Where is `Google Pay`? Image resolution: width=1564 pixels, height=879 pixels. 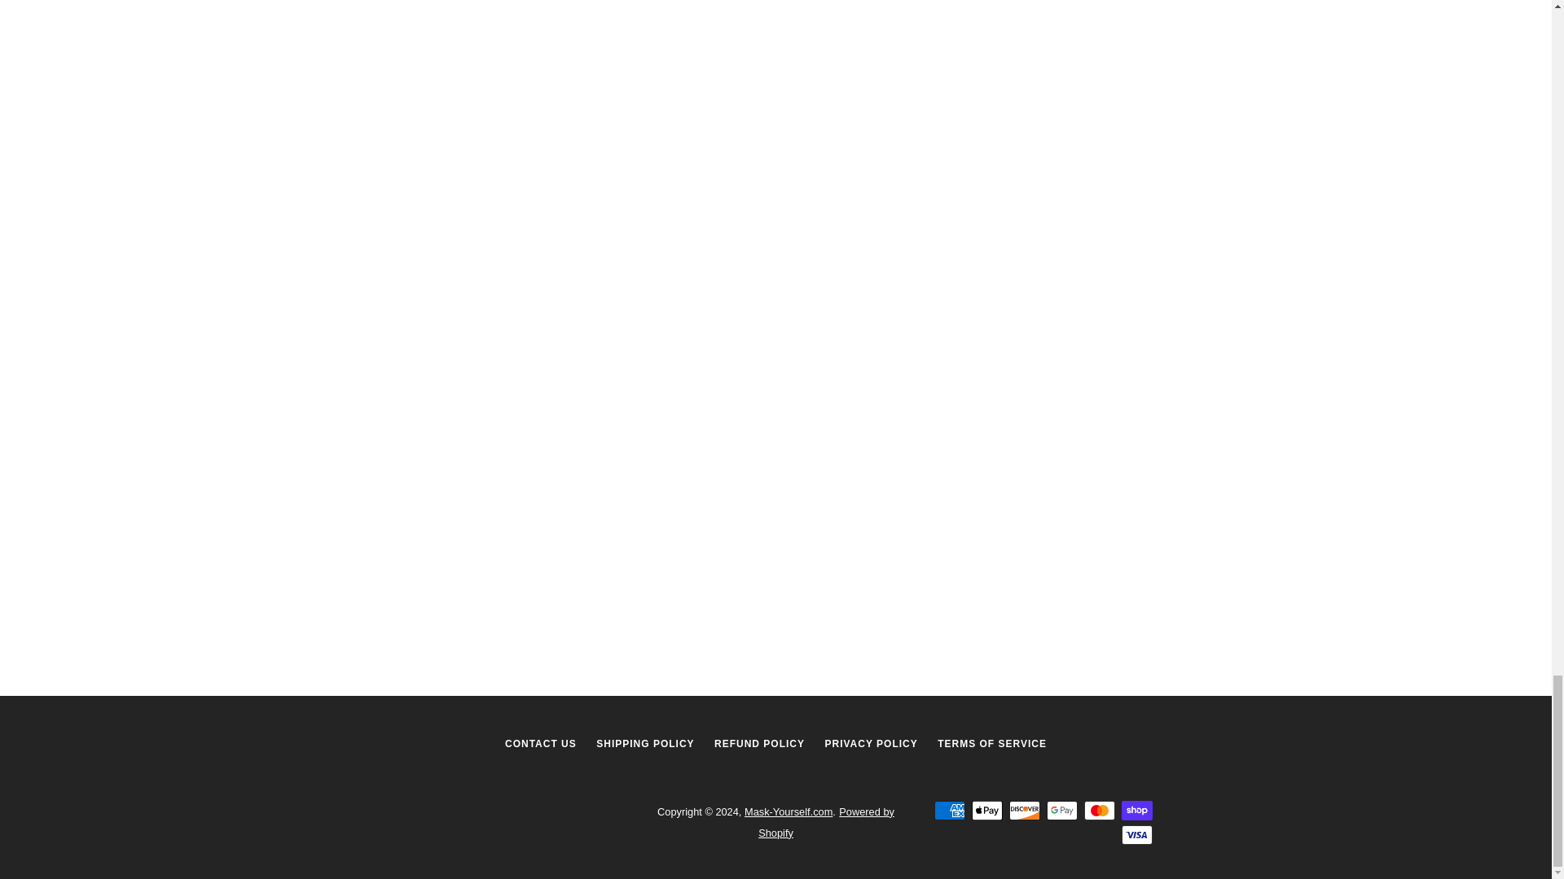 Google Pay is located at coordinates (1061, 810).